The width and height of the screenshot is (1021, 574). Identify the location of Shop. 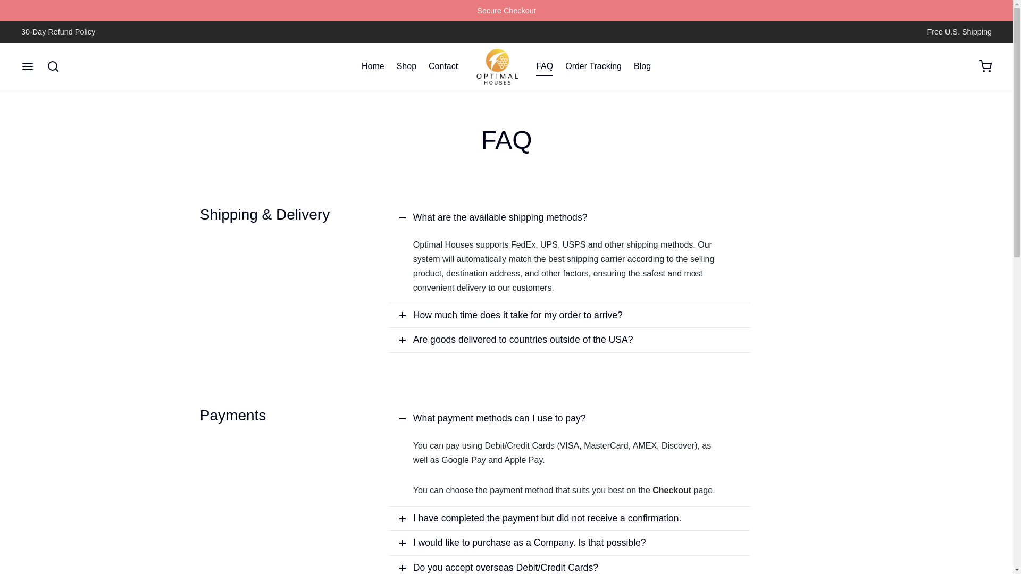
(406, 66).